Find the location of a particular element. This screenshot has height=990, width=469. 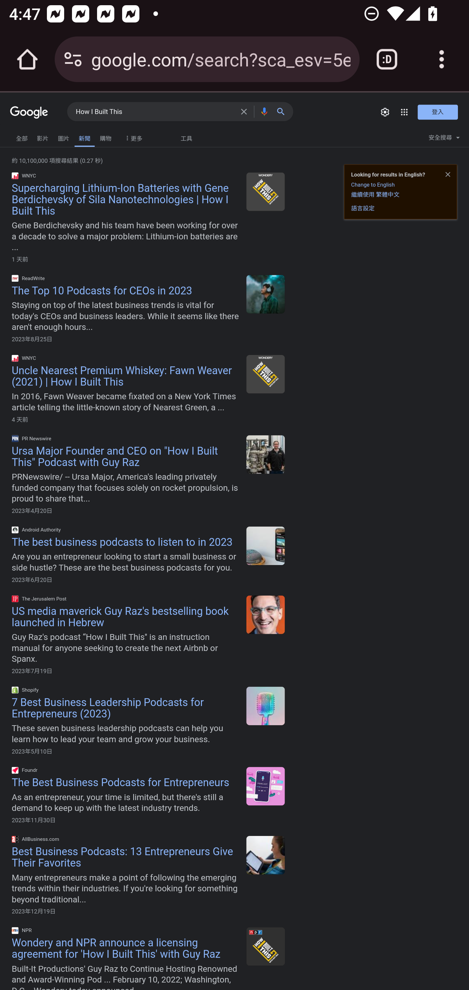

Change to English is located at coordinates (373, 184).